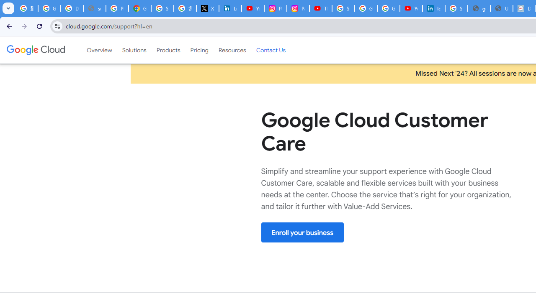  What do you see at coordinates (343, 8) in the screenshot?
I see `Sign in - Google Accounts` at bounding box center [343, 8].